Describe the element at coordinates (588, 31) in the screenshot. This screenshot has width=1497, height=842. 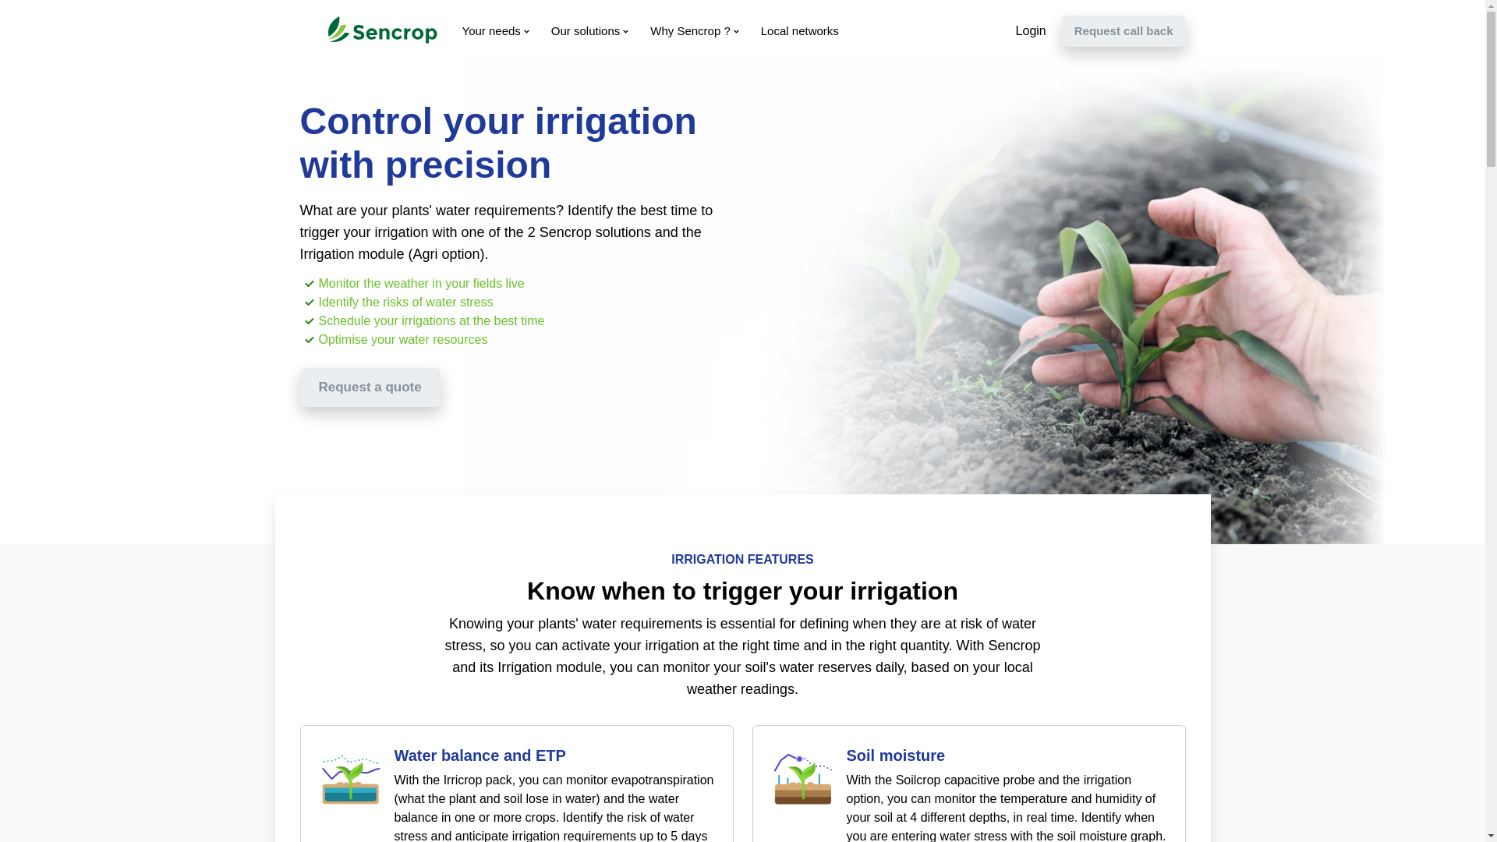
I see `Our solutions` at that location.